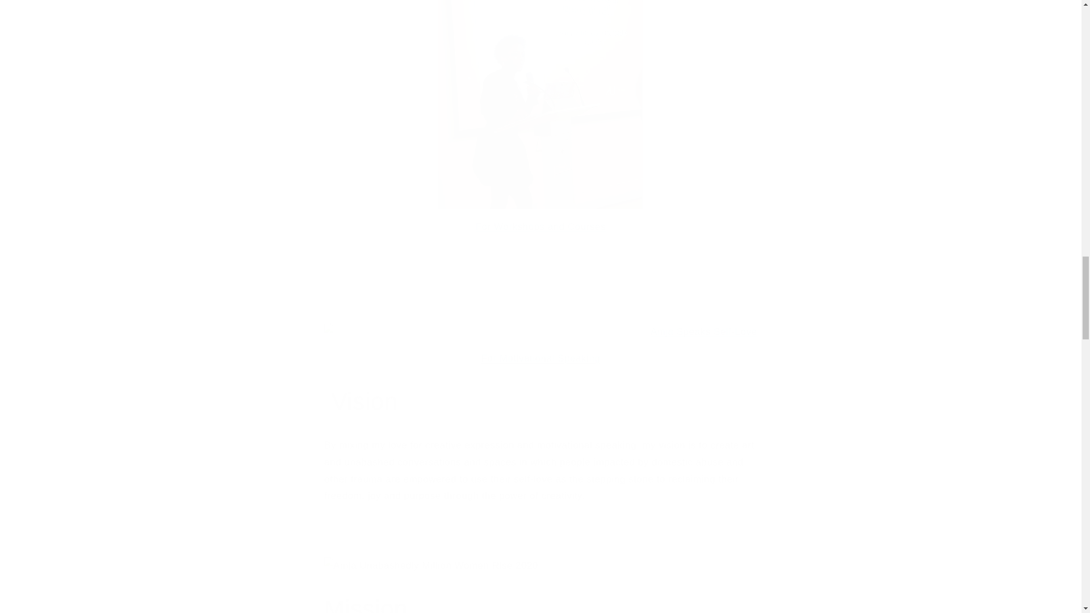  Describe the element at coordinates (540, 332) in the screenshot. I see `A Heart To Hold` at that location.